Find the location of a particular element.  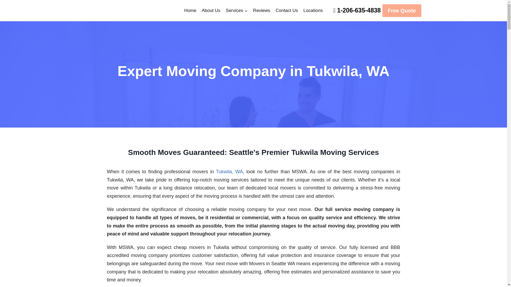

Tukwila, WA is located at coordinates (229, 172).